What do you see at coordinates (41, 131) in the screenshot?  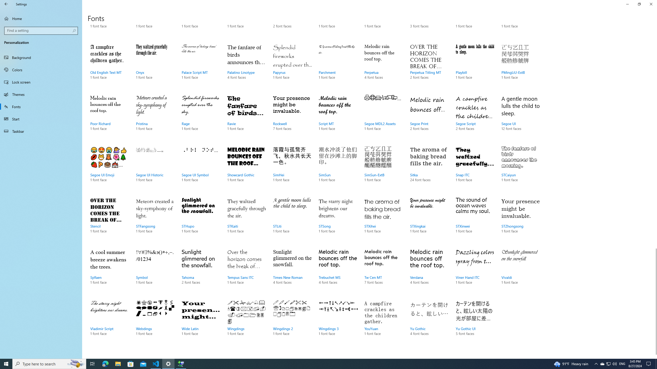 I see `Taskbar` at bounding box center [41, 131].